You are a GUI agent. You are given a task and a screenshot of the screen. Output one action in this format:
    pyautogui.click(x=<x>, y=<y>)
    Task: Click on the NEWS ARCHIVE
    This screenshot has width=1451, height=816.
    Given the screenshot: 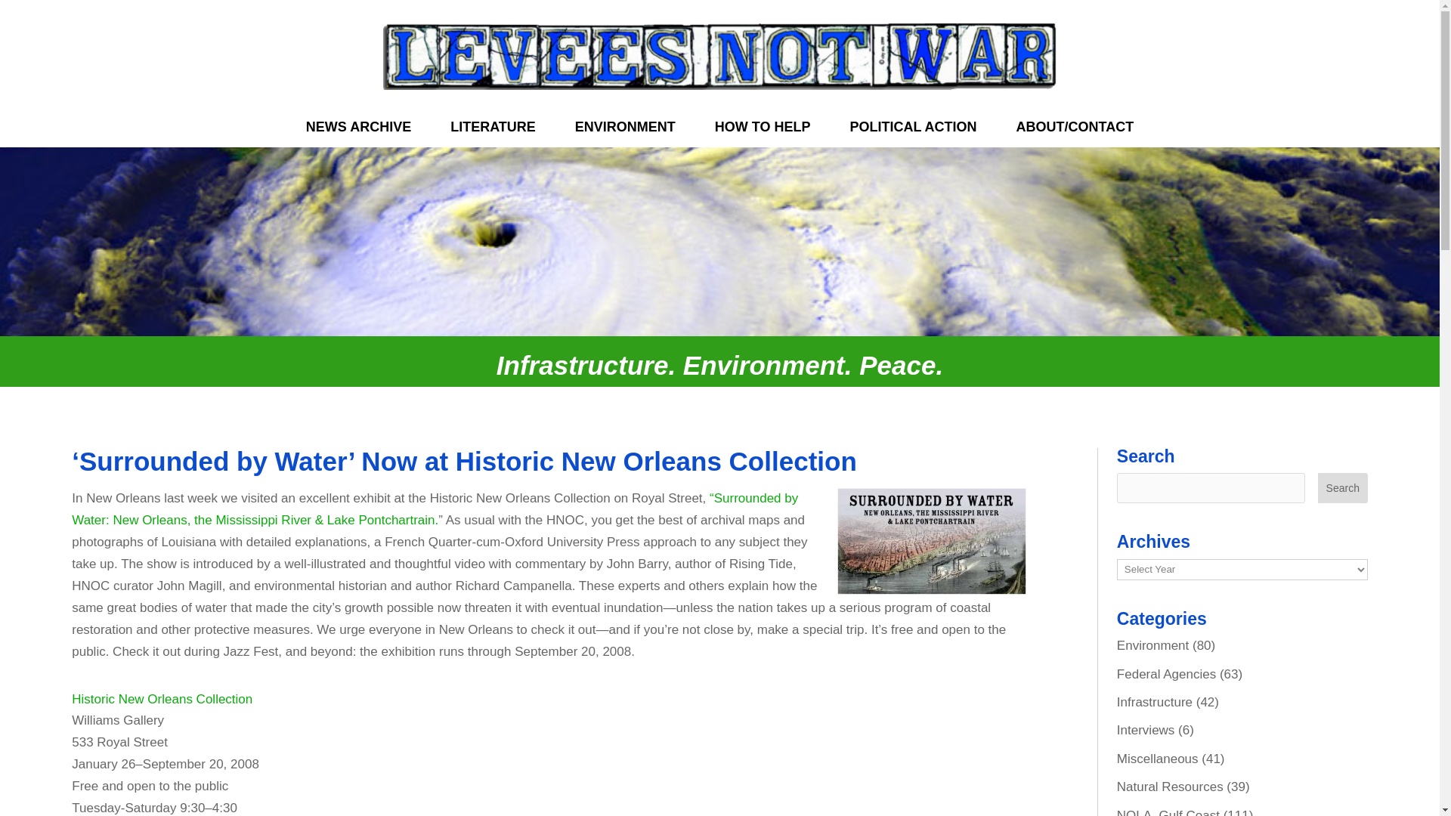 What is the action you would take?
    pyautogui.click(x=358, y=129)
    